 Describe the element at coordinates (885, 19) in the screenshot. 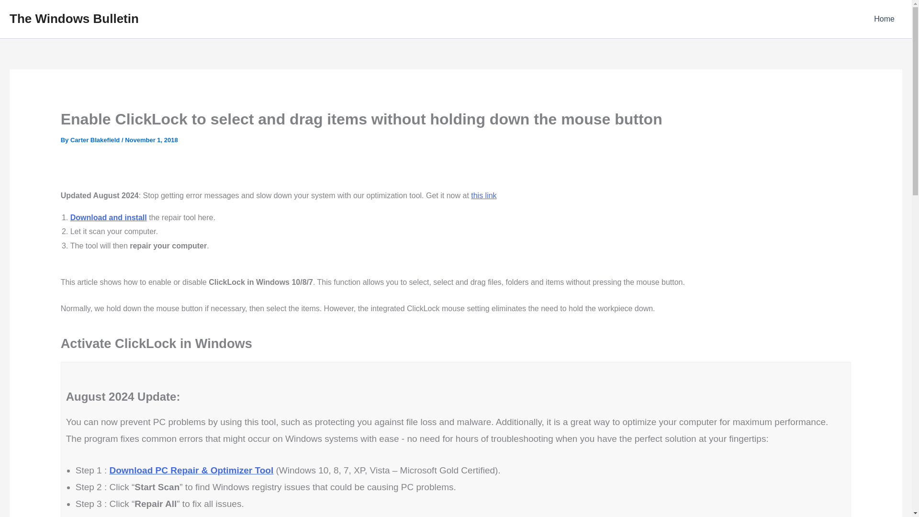

I see `Home` at that location.